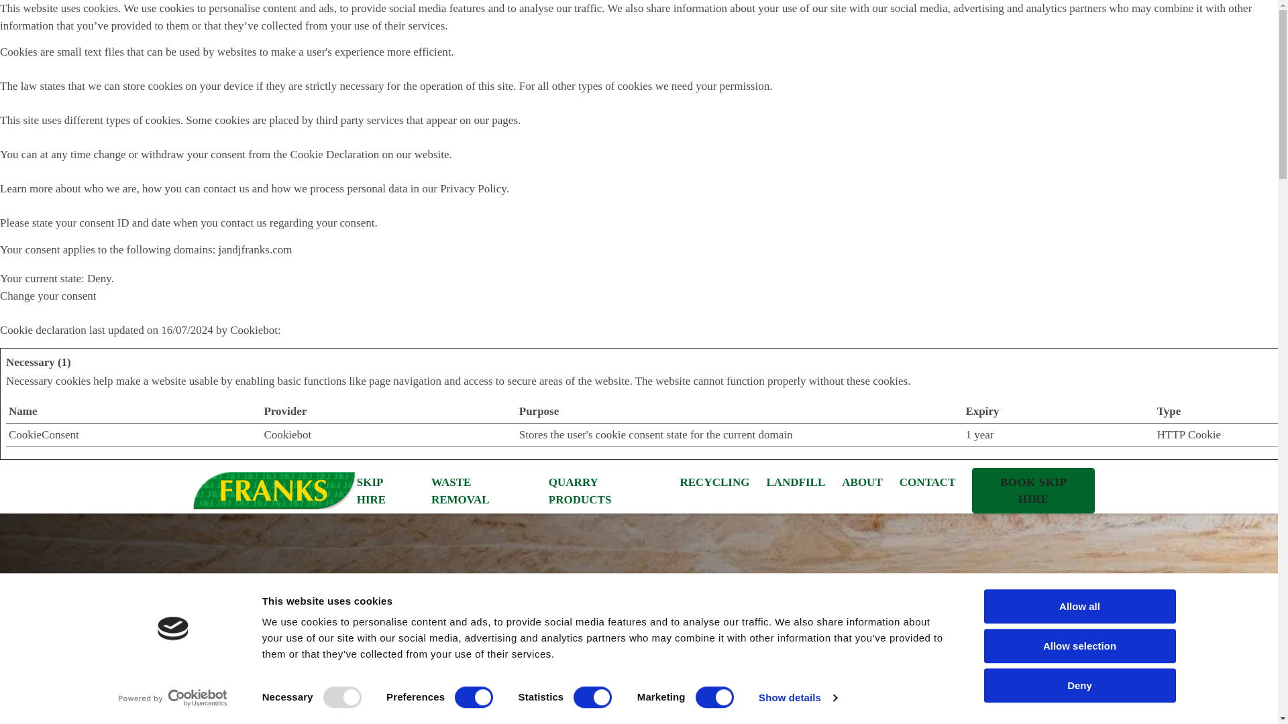  What do you see at coordinates (1079, 646) in the screenshot?
I see `Allow selection` at bounding box center [1079, 646].